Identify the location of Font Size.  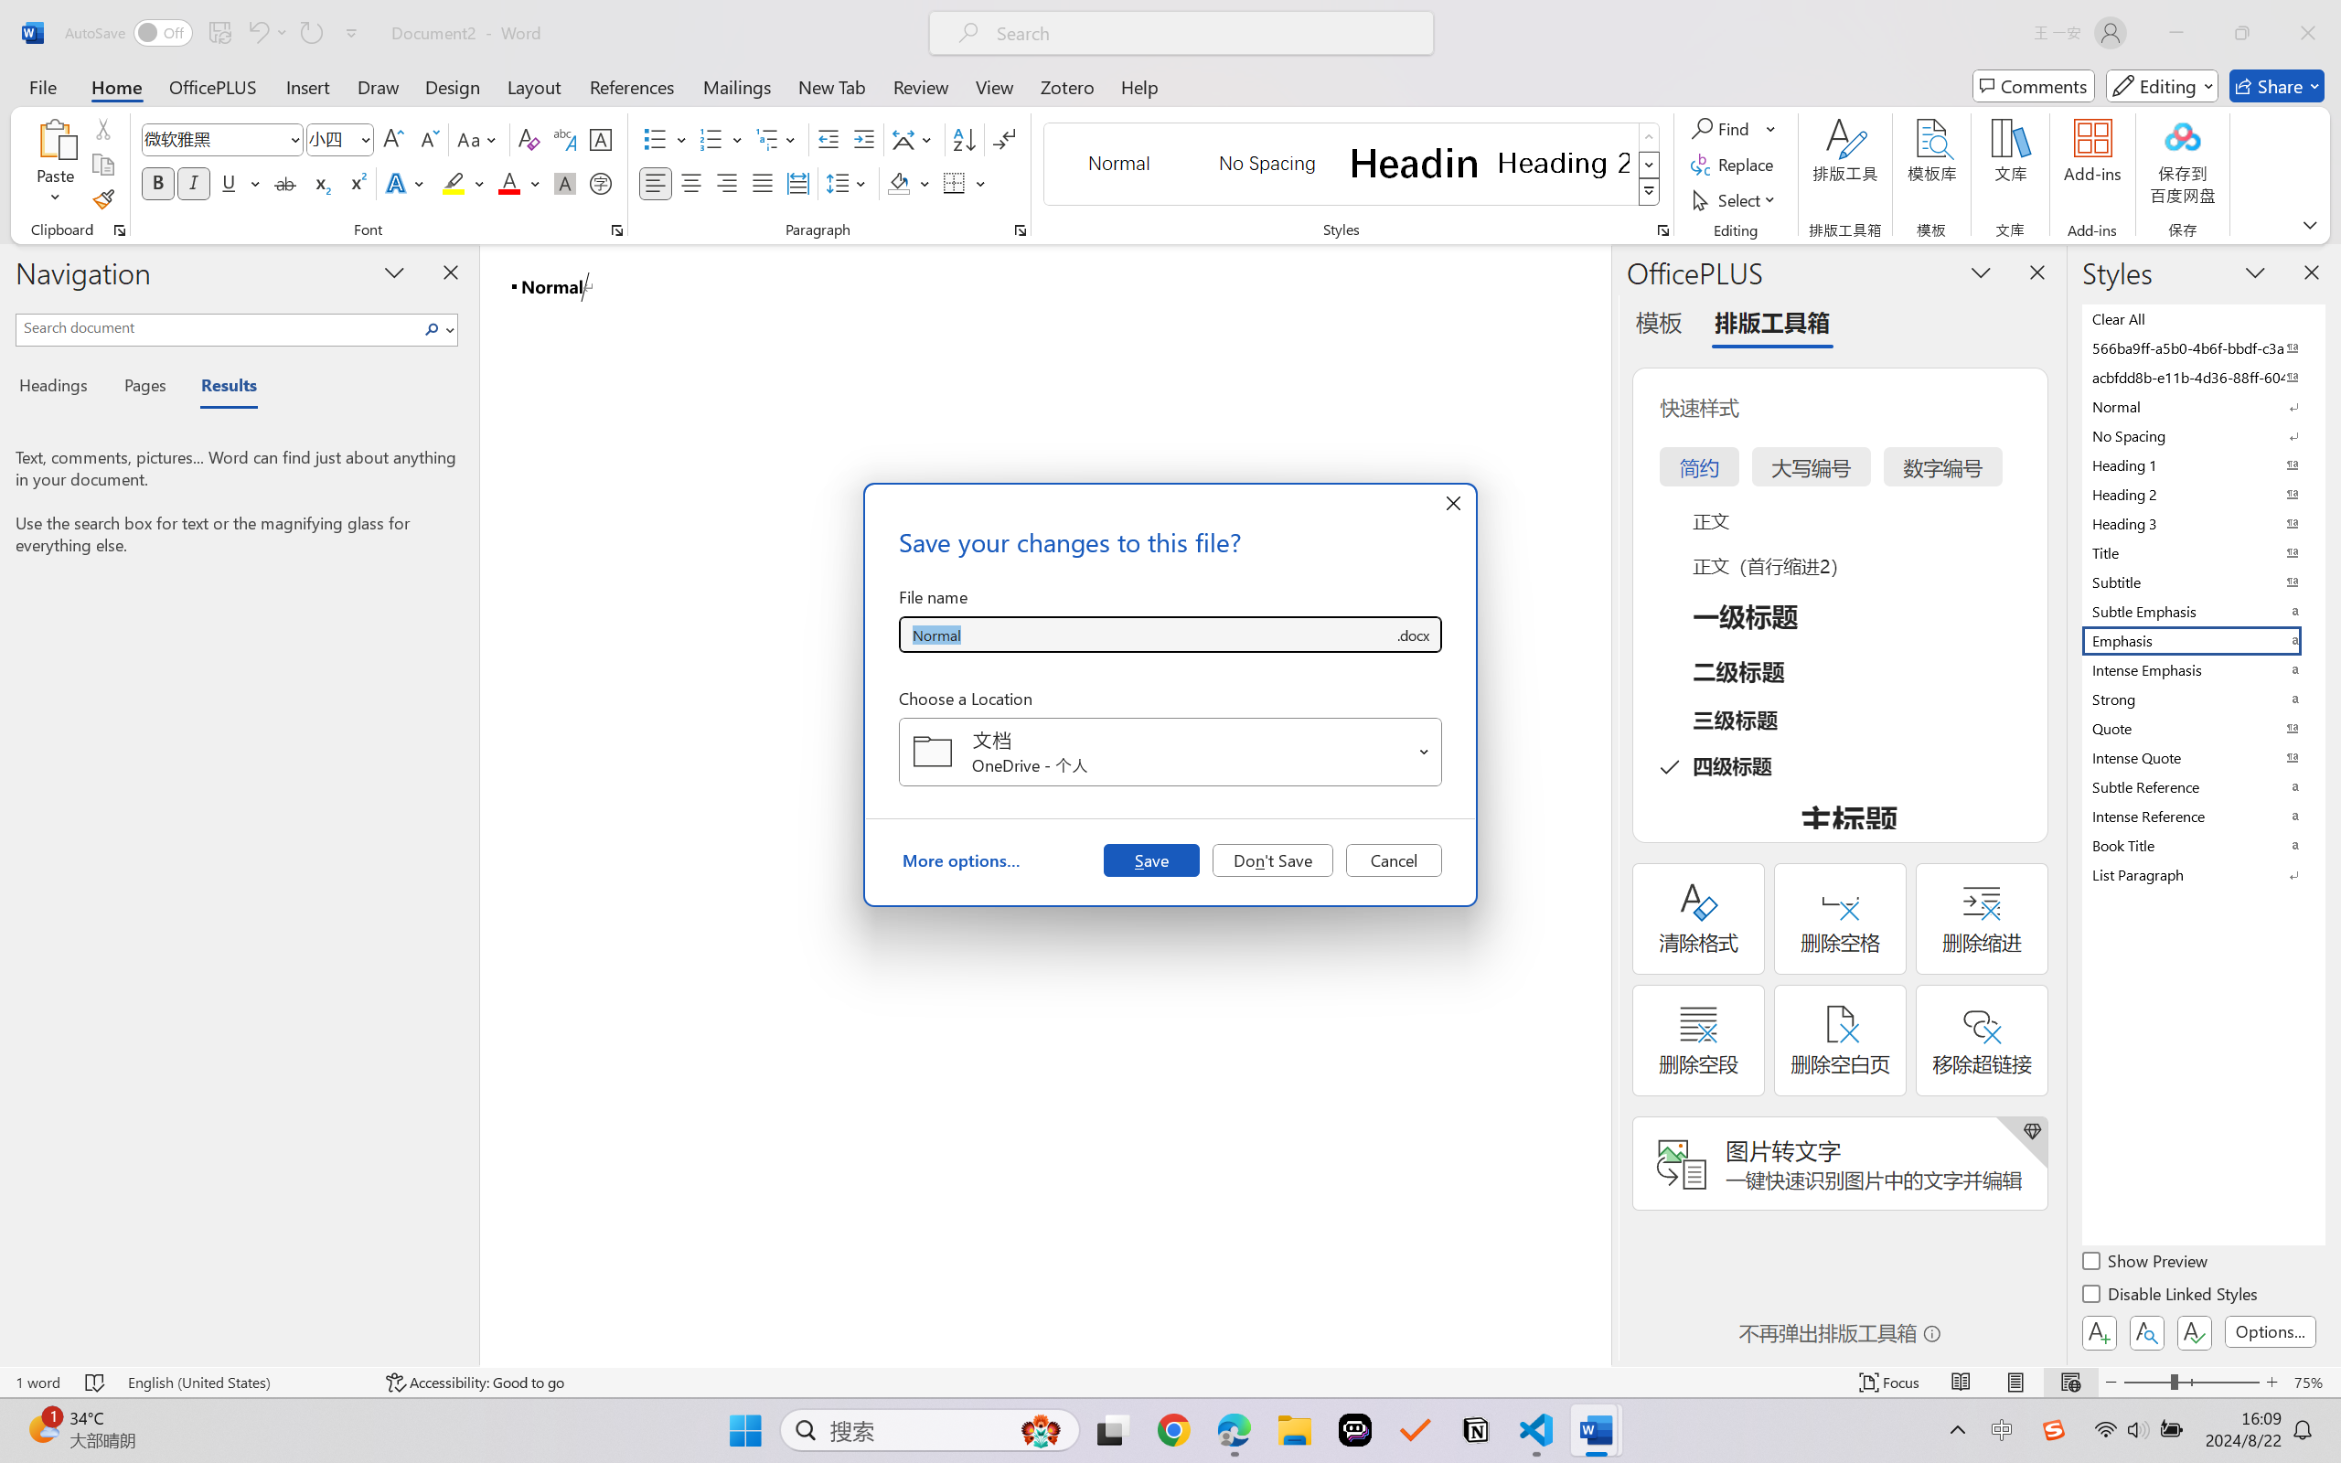
(340, 139).